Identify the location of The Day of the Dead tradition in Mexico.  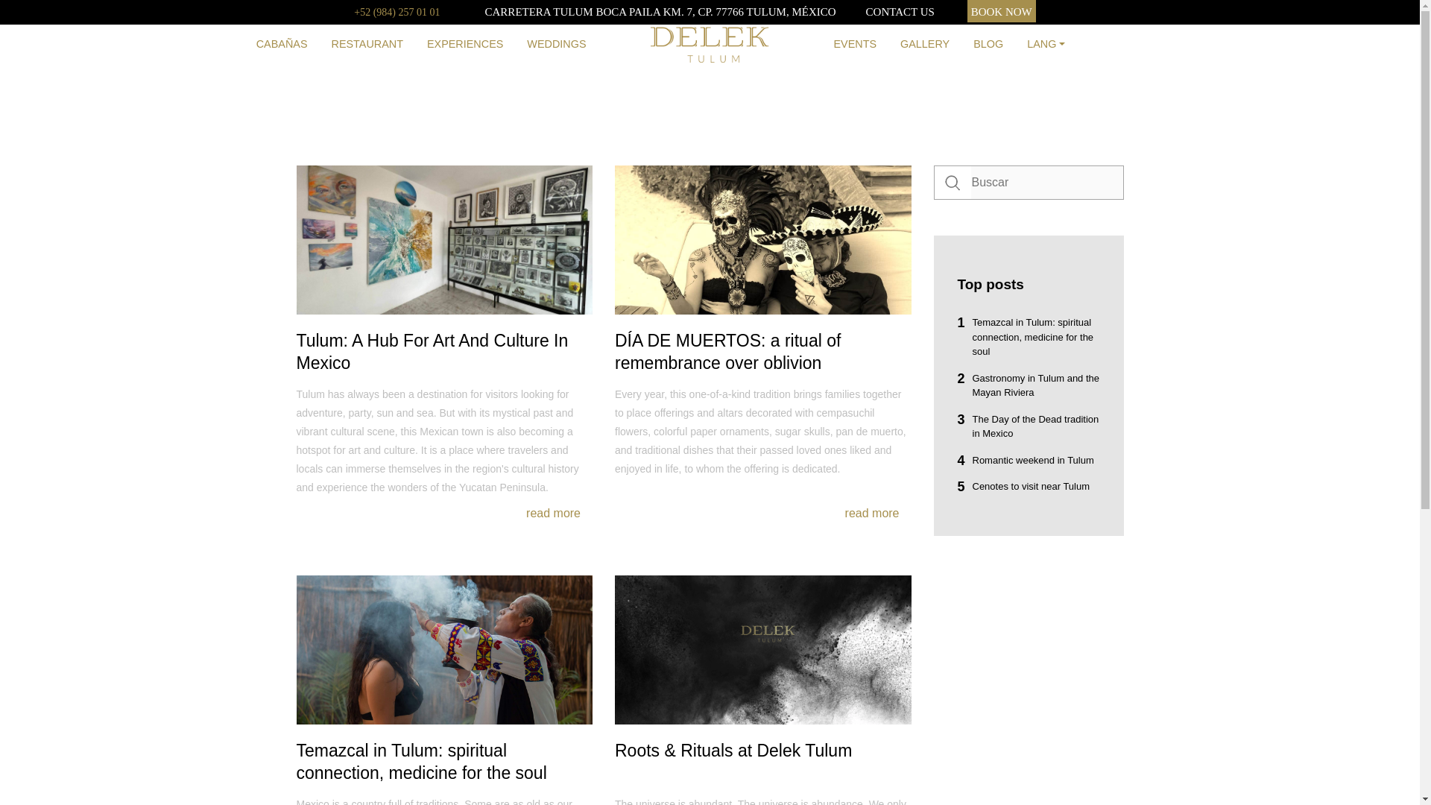
(1028, 425).